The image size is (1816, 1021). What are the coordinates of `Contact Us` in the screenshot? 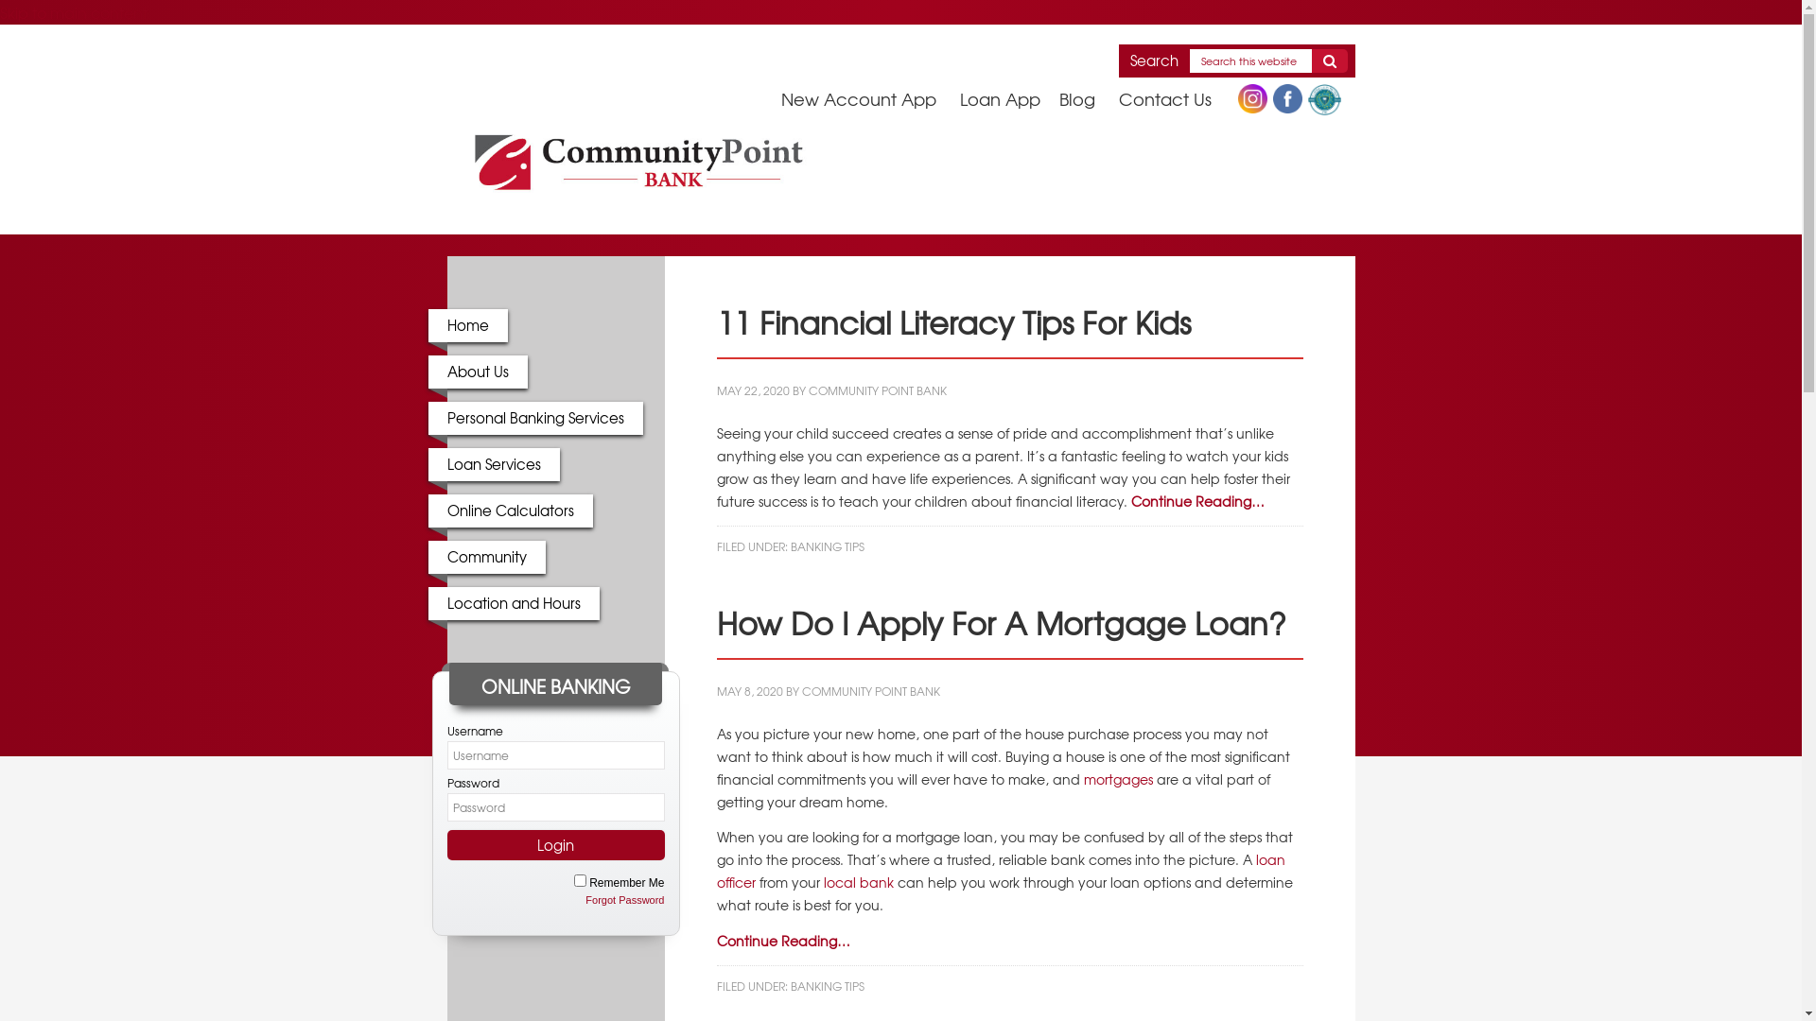 It's located at (1174, 98).